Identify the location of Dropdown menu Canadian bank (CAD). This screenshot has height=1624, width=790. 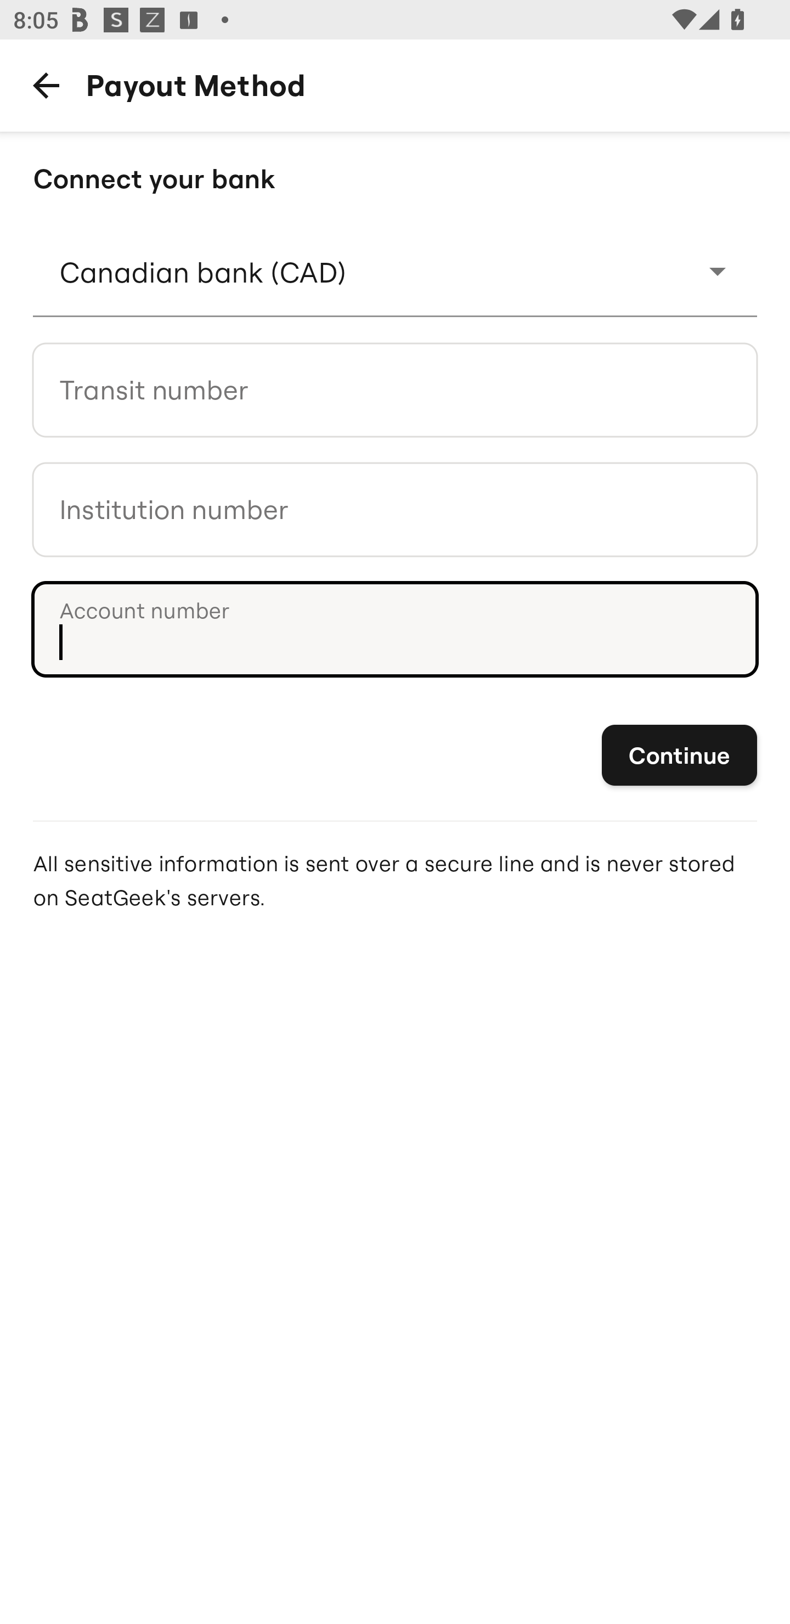
(395, 271).